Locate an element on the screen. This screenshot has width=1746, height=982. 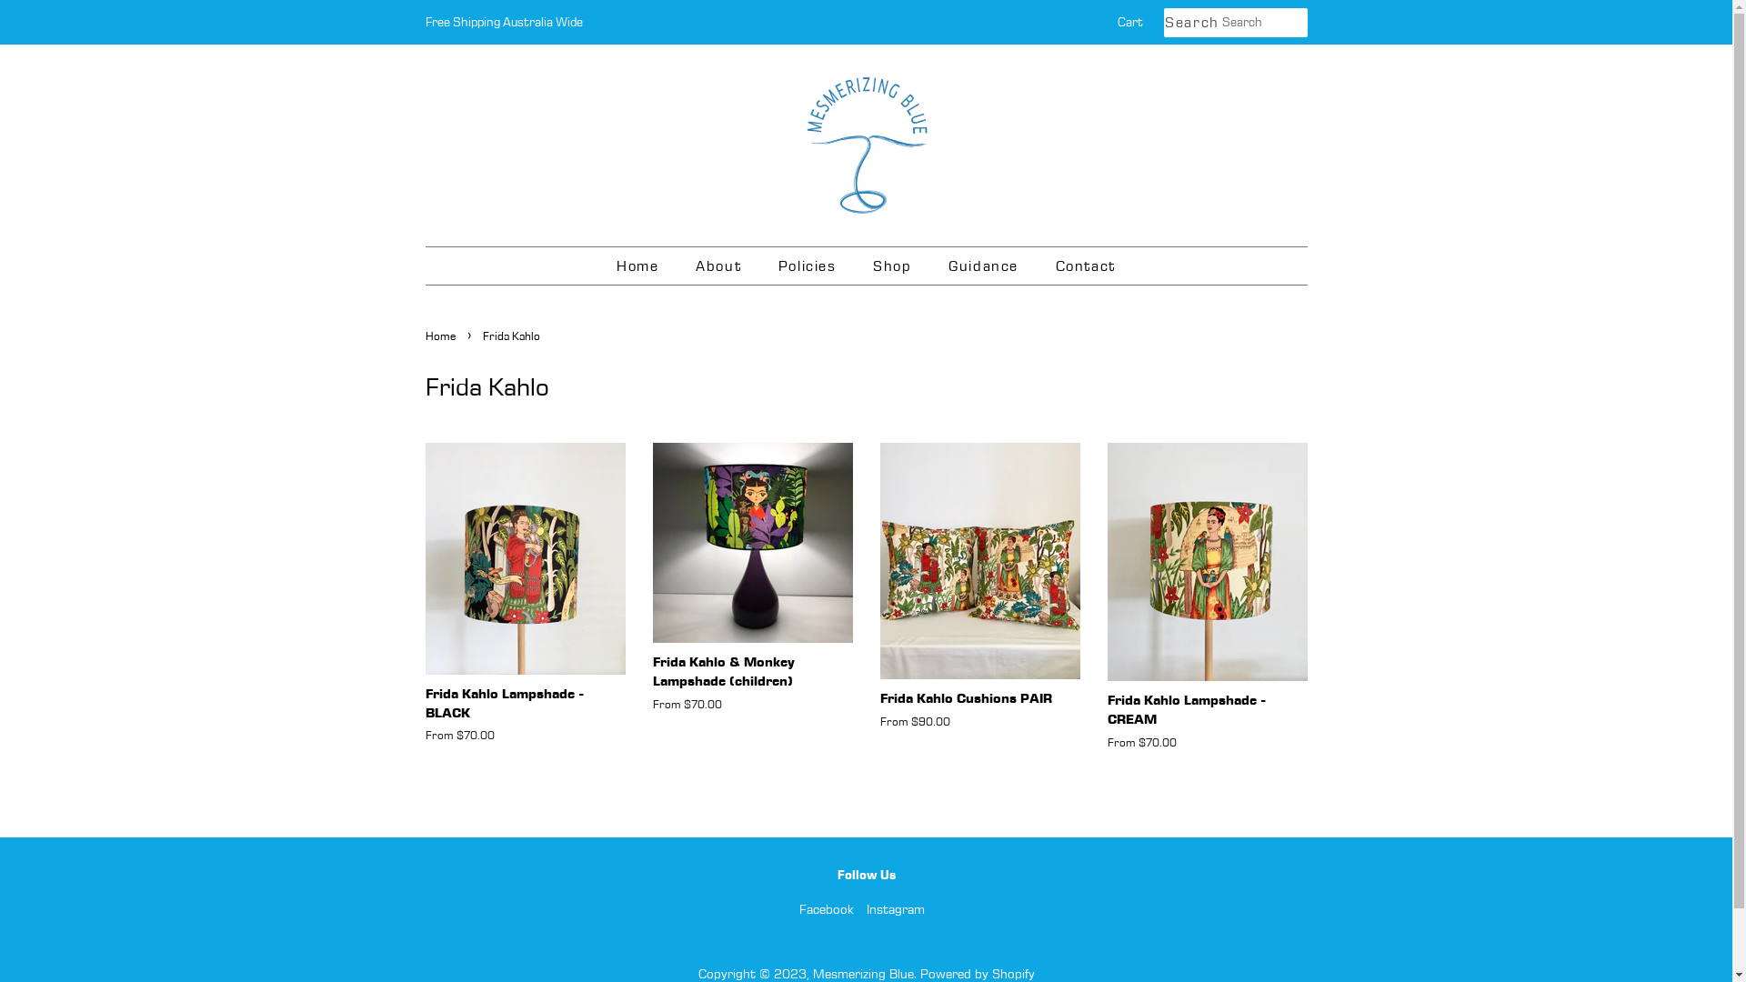
About is located at coordinates (720, 266).